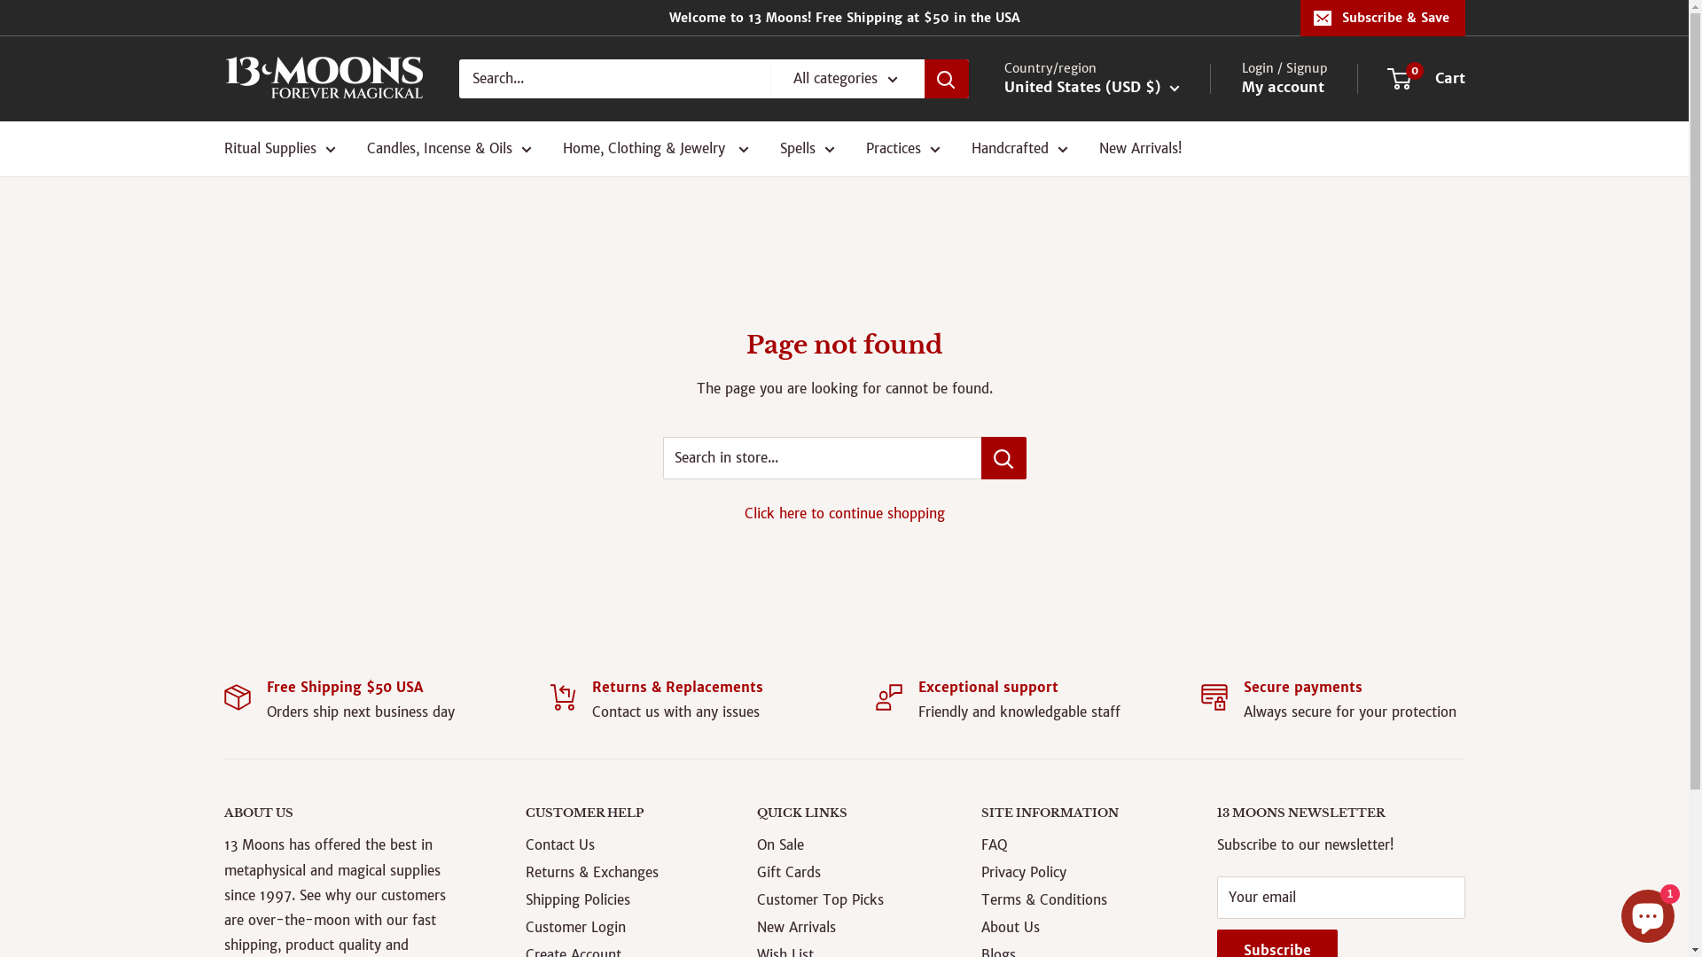 This screenshot has height=957, width=1702. I want to click on Shipping Policies, so click(610, 900).